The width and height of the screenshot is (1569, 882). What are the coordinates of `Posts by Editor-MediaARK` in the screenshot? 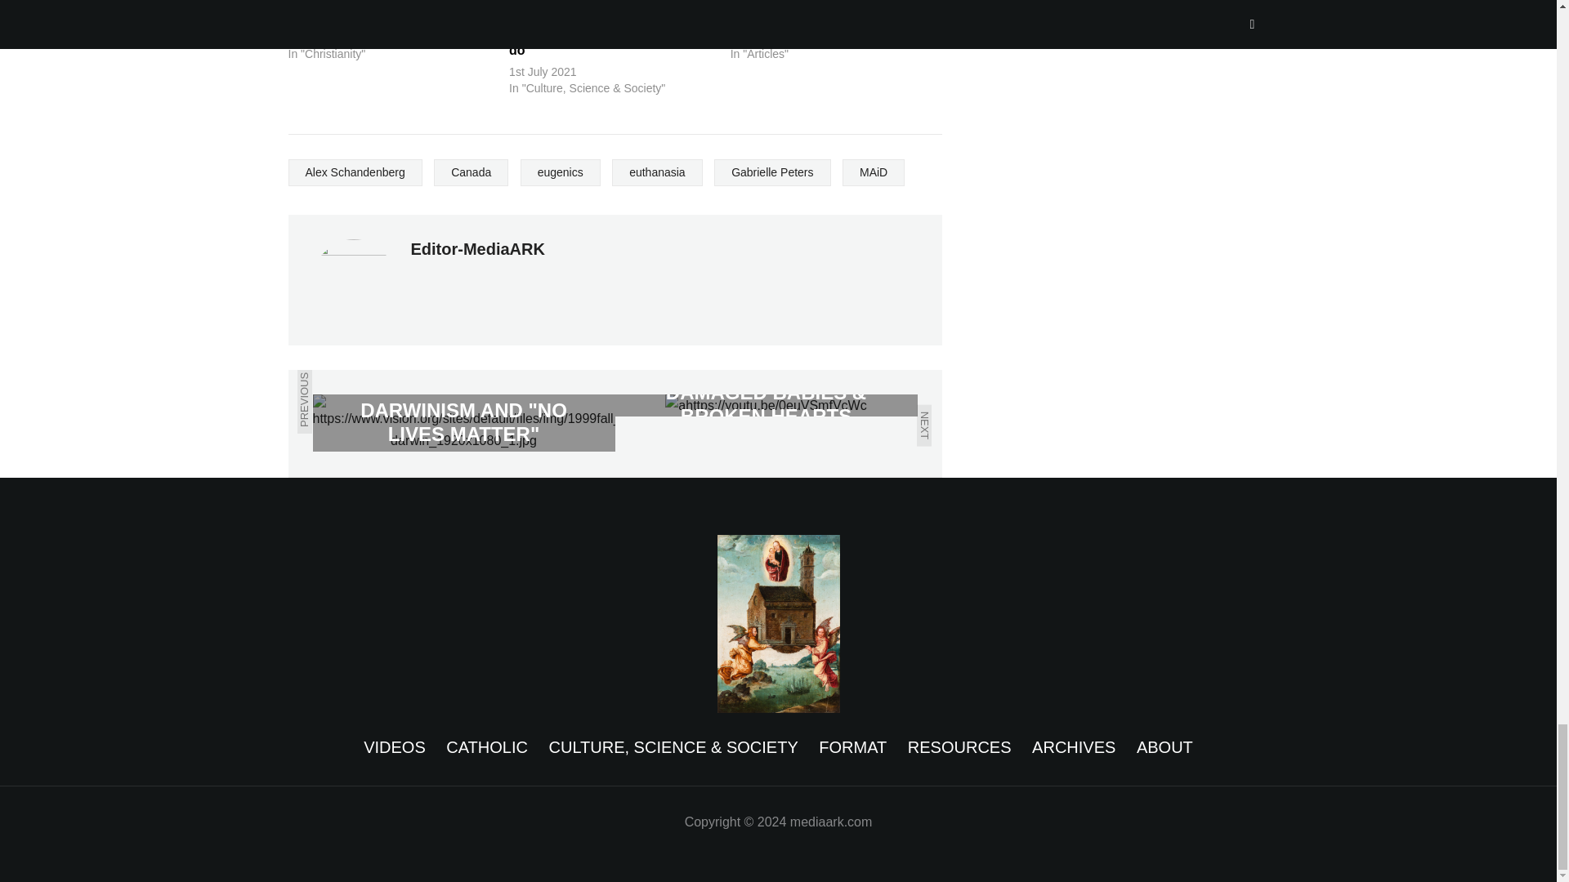 It's located at (477, 248).